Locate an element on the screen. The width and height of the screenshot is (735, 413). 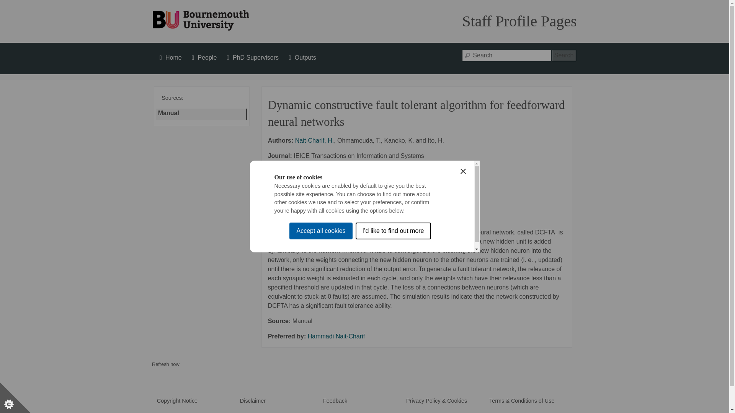
Manual is located at coordinates (169, 114).